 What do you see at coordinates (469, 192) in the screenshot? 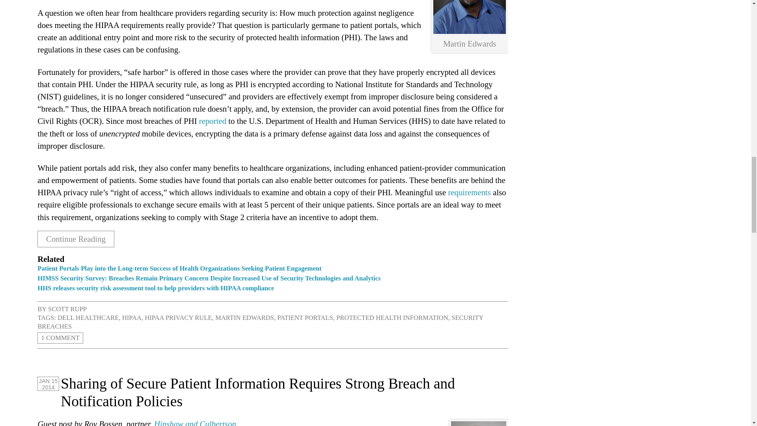
I see `requirements` at bounding box center [469, 192].